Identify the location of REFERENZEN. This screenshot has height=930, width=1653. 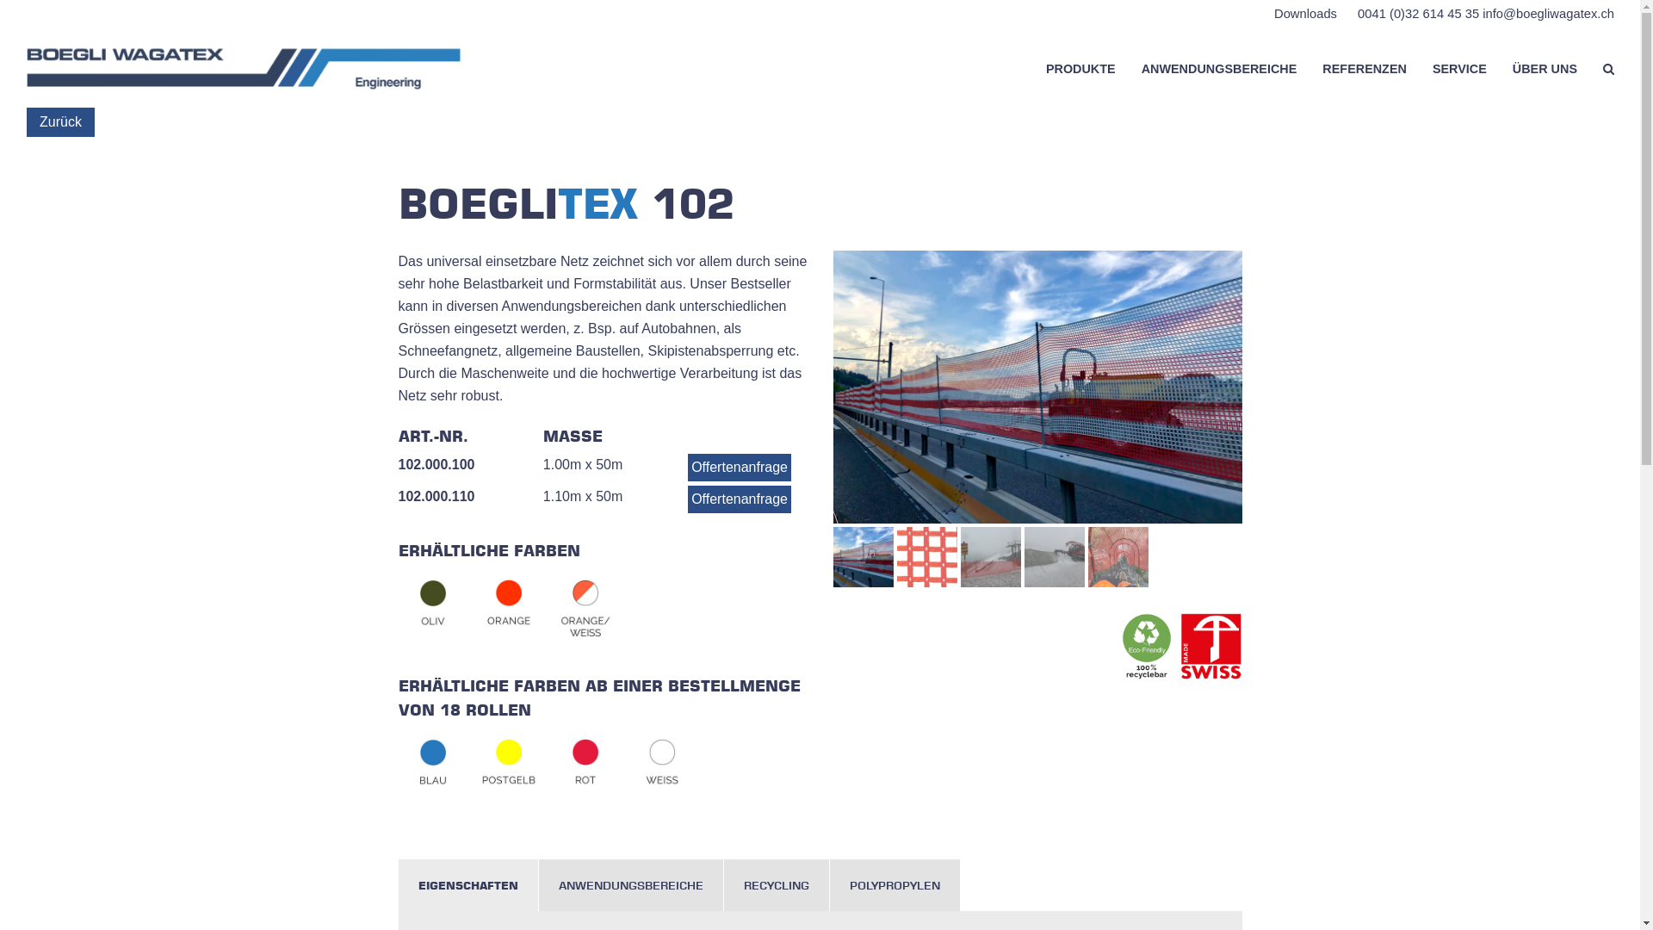
(1365, 69).